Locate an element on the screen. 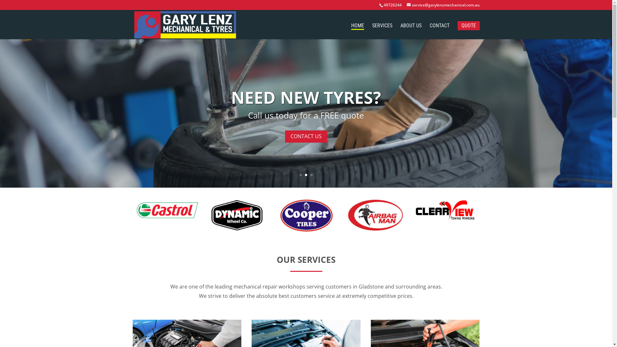 The height and width of the screenshot is (347, 617). HOME is located at coordinates (357, 27).